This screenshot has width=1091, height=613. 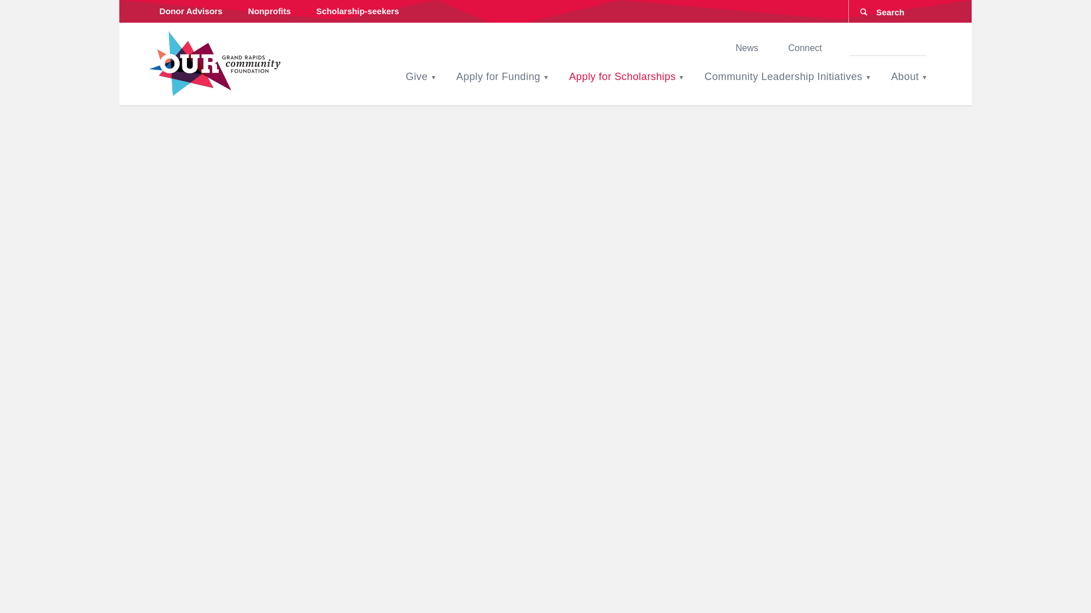 What do you see at coordinates (784, 77) in the screenshot?
I see `Community Leadership Initiatives` at bounding box center [784, 77].